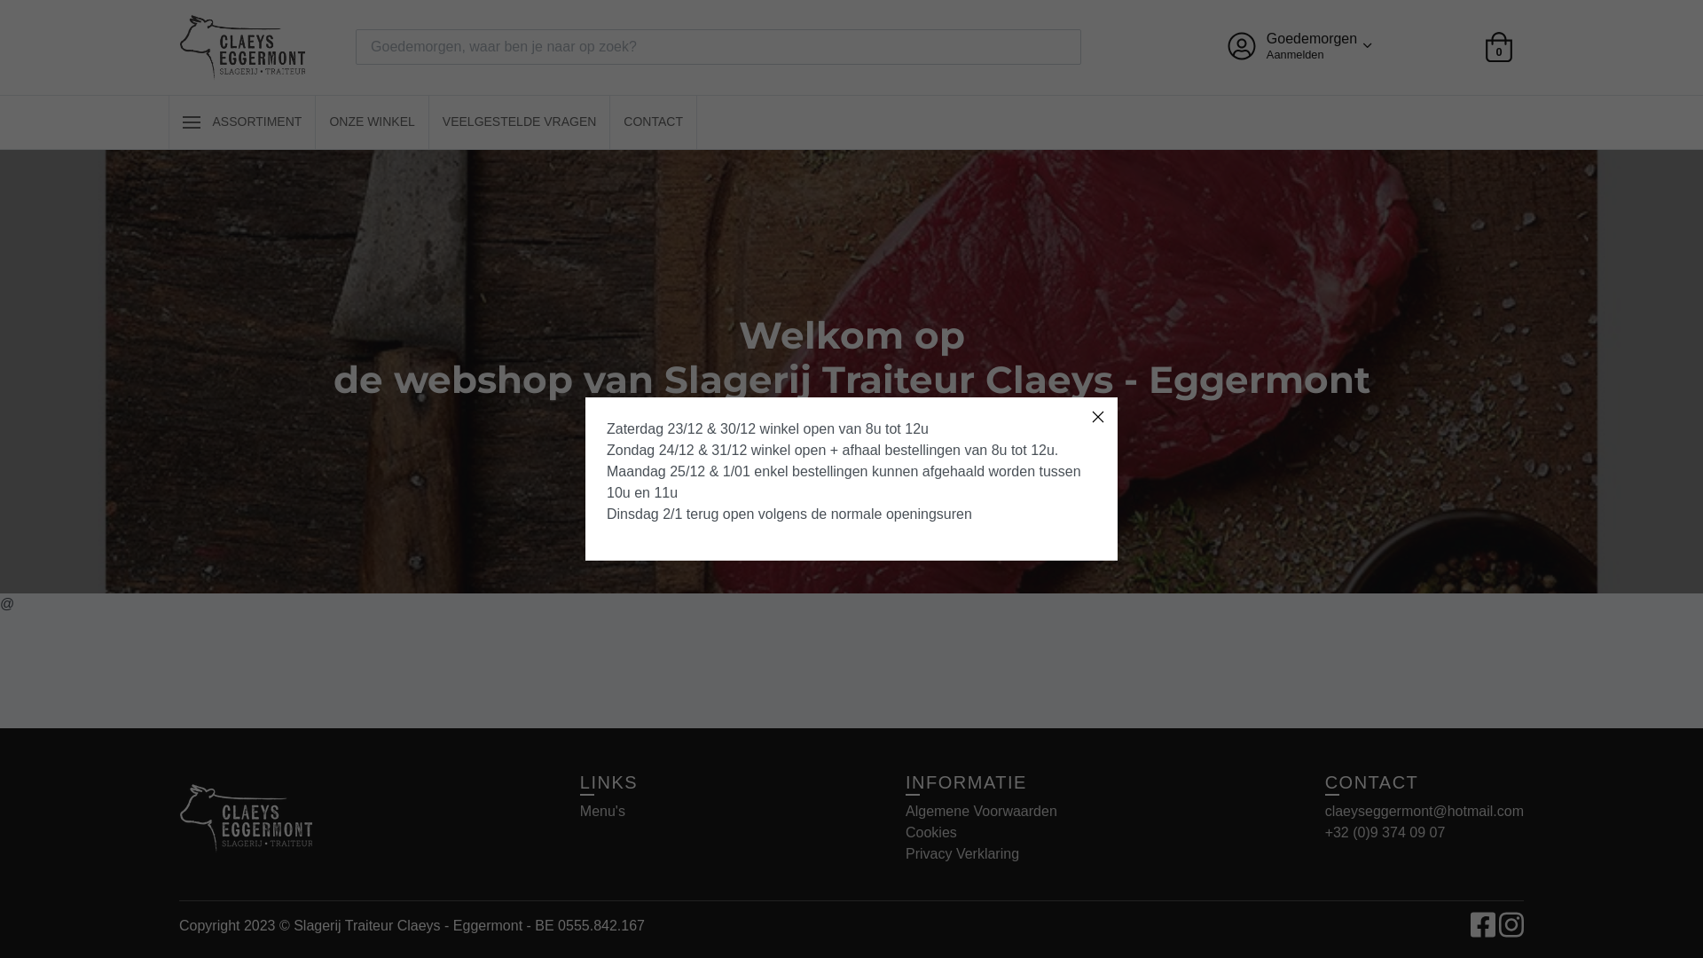  What do you see at coordinates (653, 122) in the screenshot?
I see `CONTACT` at bounding box center [653, 122].